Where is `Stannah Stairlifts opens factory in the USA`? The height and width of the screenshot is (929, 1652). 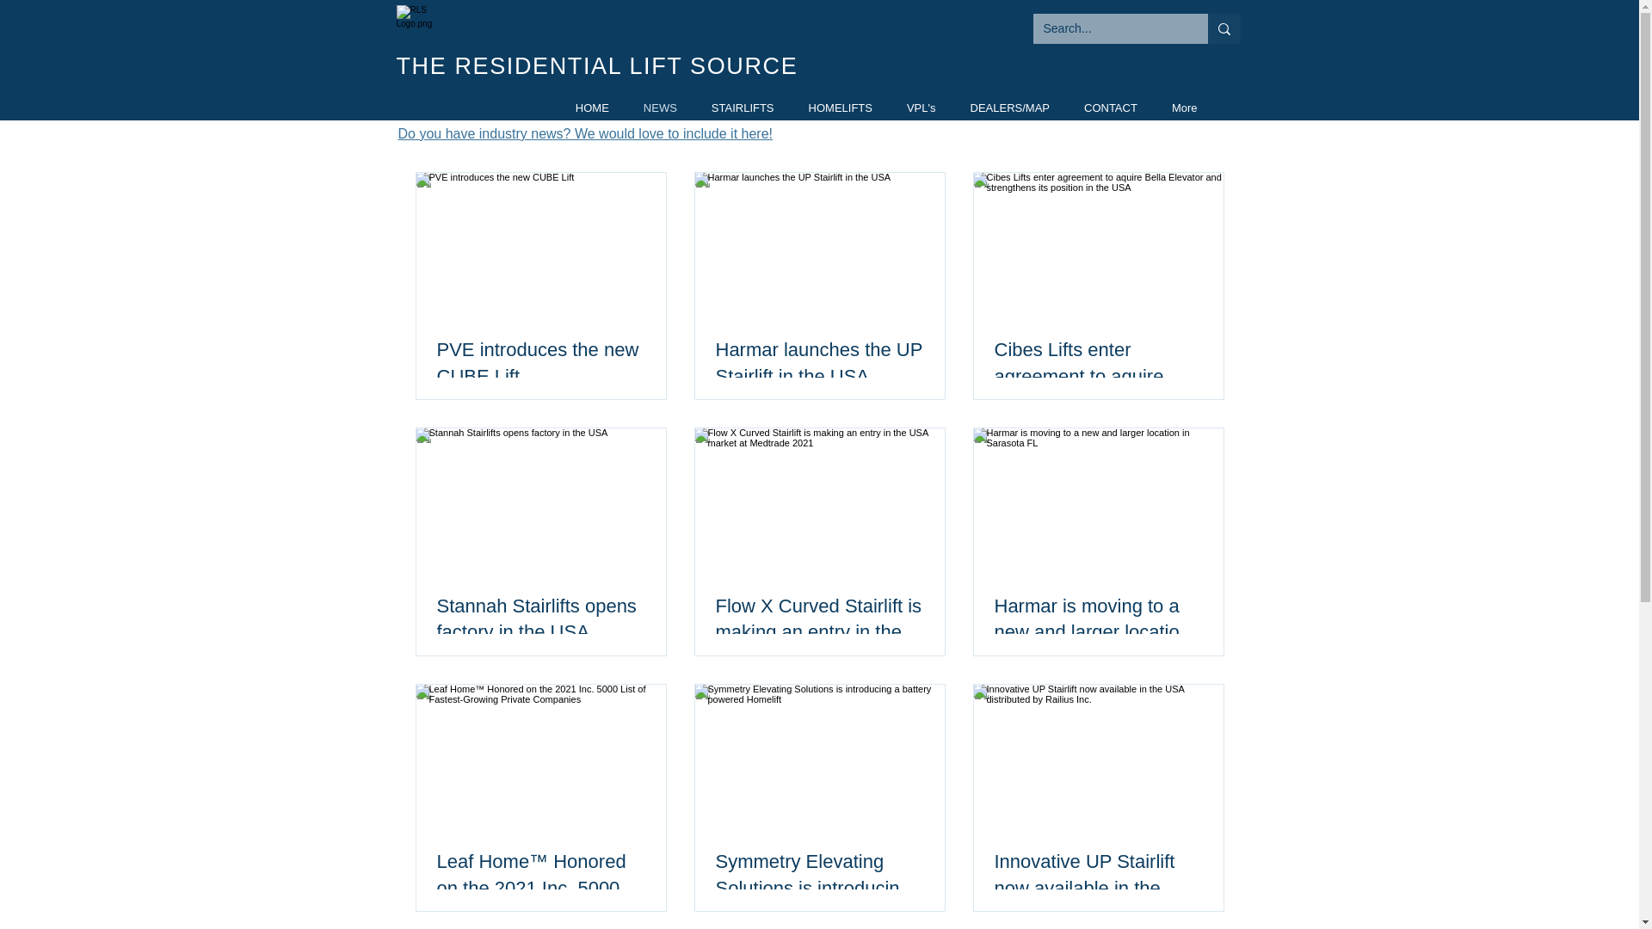 Stannah Stairlifts opens factory in the USA is located at coordinates (541, 619).